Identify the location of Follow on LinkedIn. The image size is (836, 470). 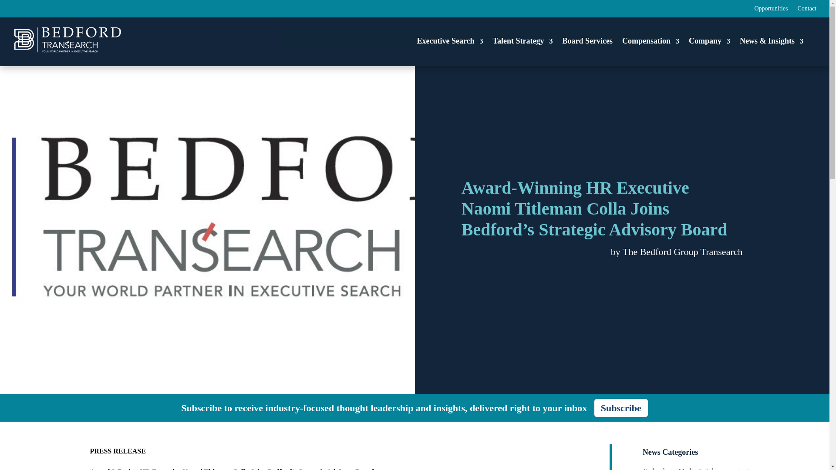
(810, 8).